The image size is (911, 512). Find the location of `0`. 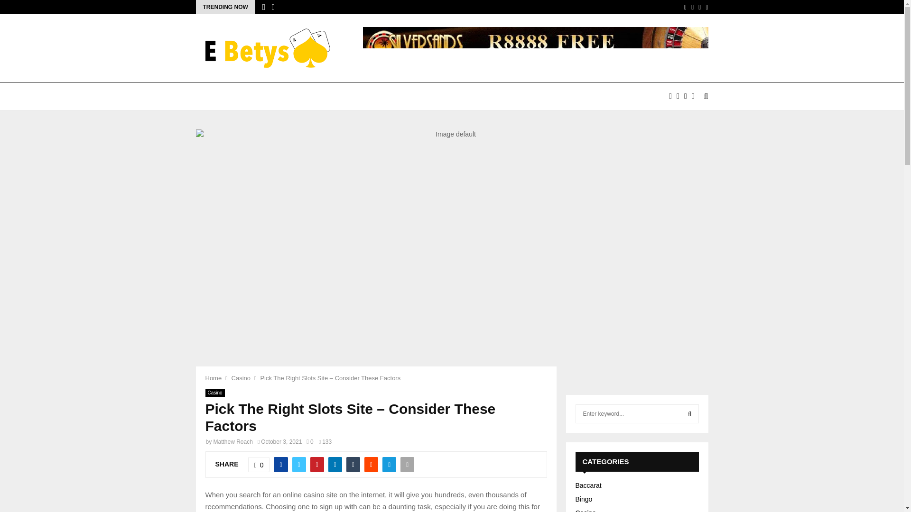

0 is located at coordinates (259, 465).